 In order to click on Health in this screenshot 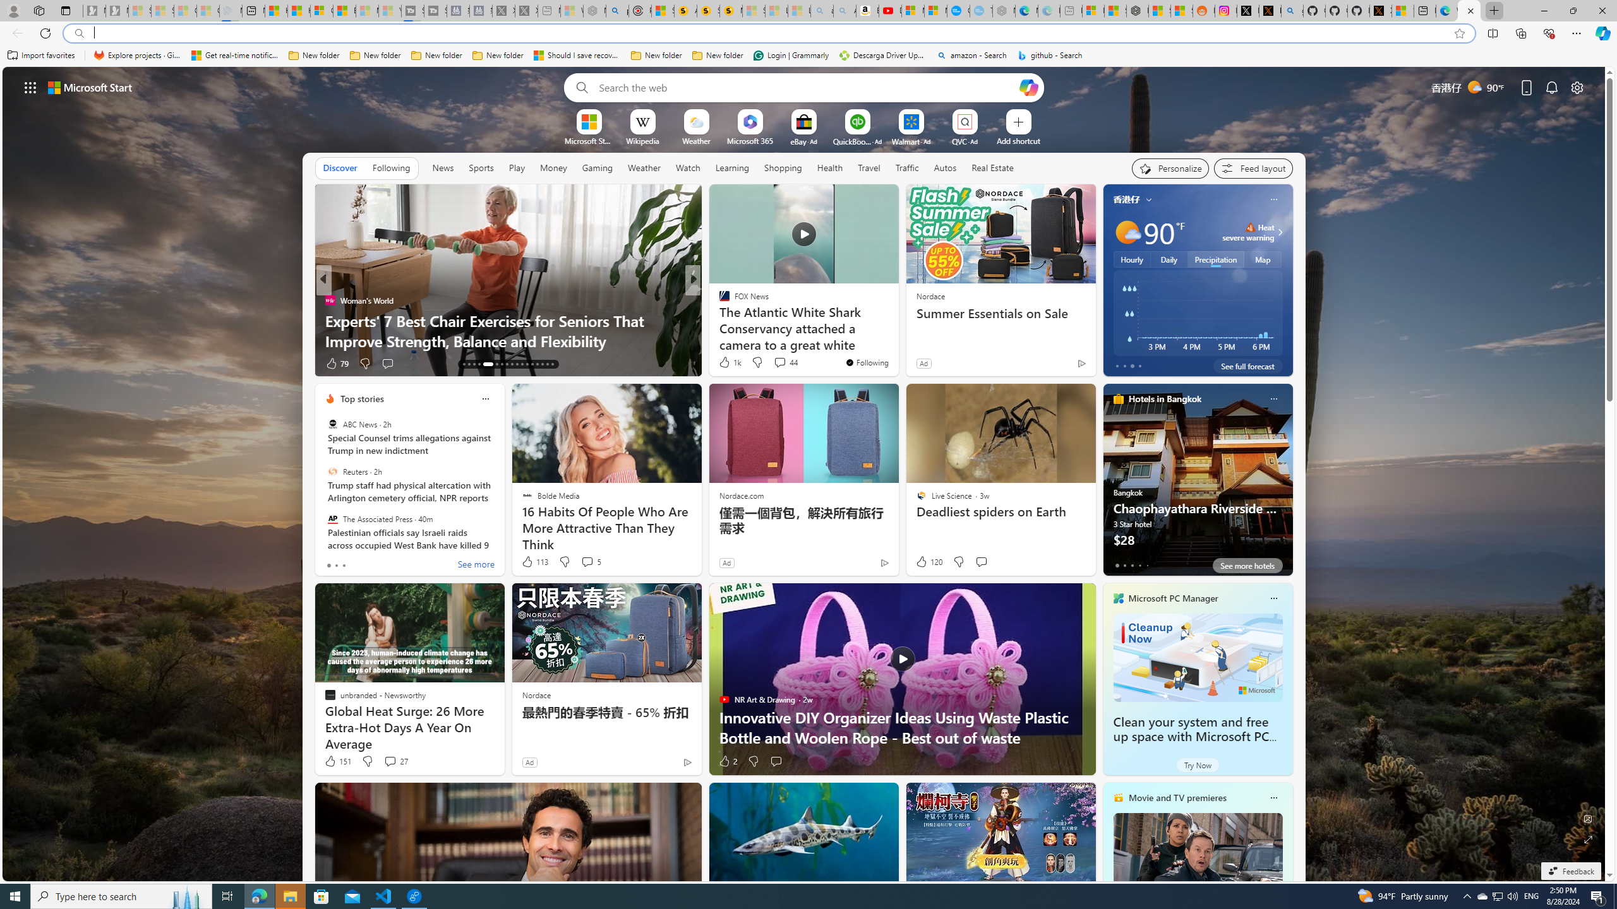, I will do `click(829, 168)`.